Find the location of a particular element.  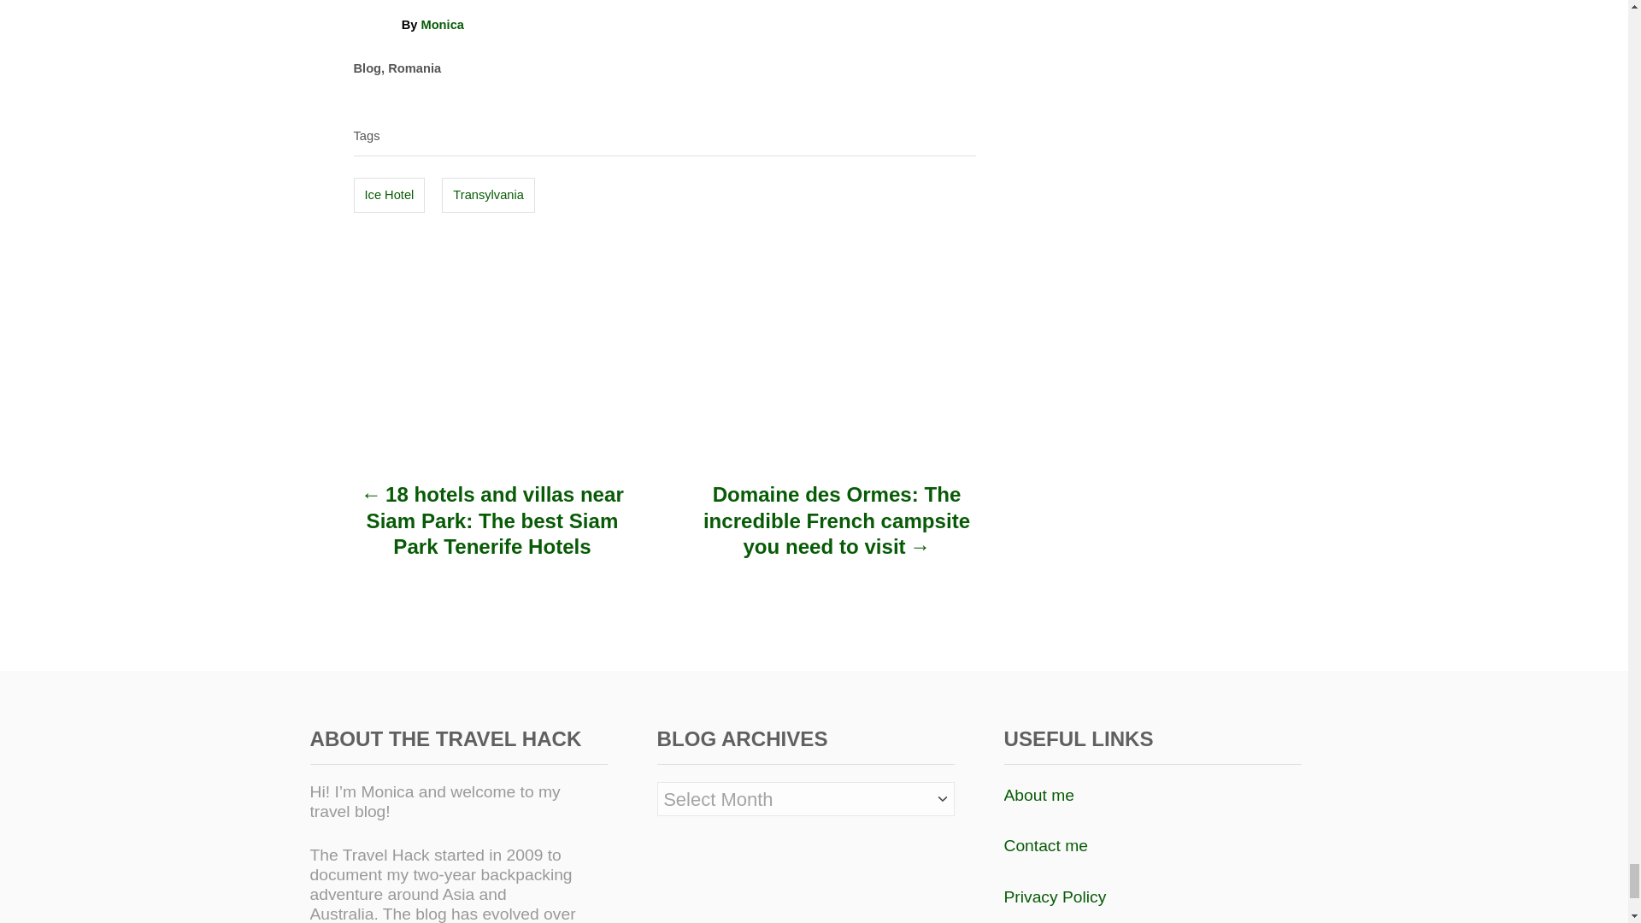

Contact me is located at coordinates (1044, 845).